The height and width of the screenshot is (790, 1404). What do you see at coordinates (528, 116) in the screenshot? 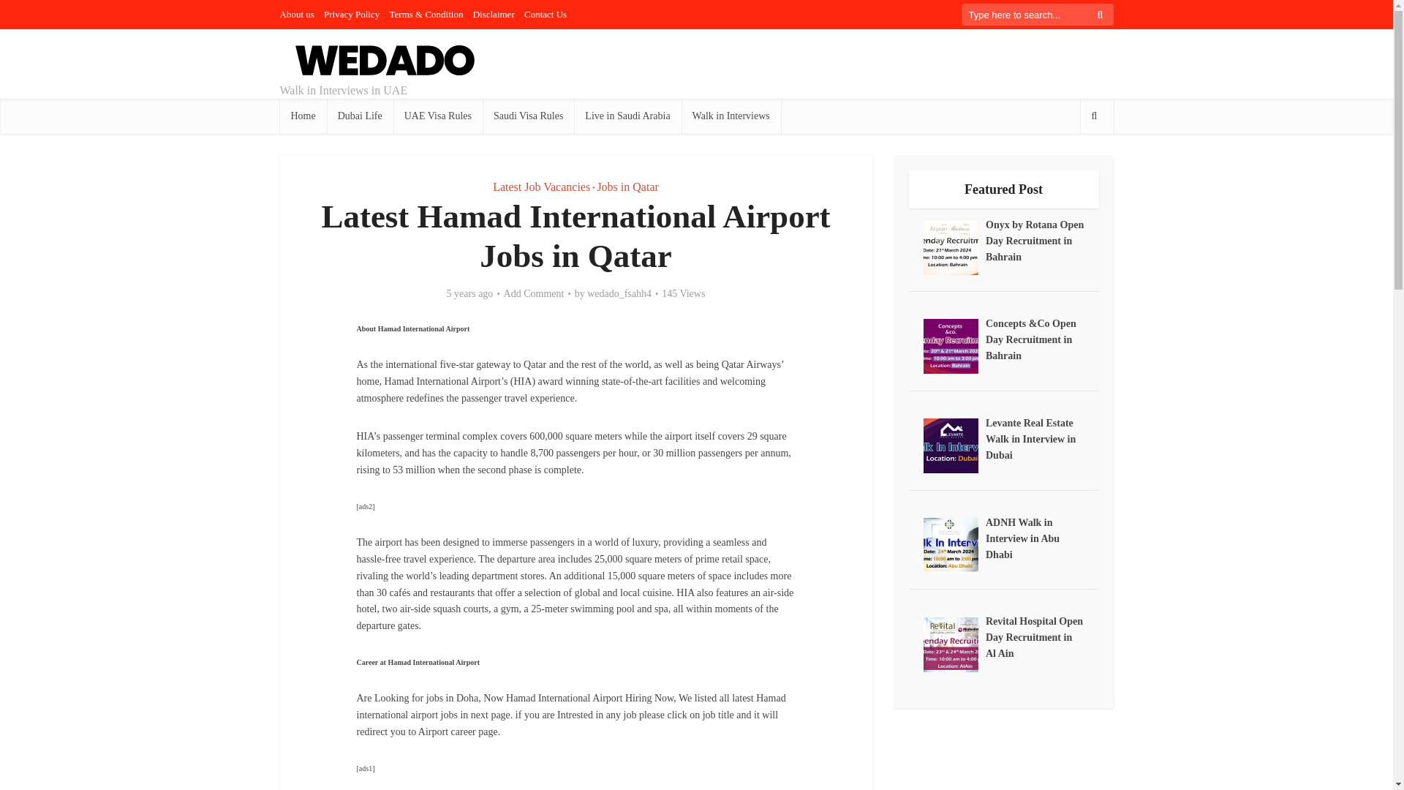
I see `Saudi Visa Rules` at bounding box center [528, 116].